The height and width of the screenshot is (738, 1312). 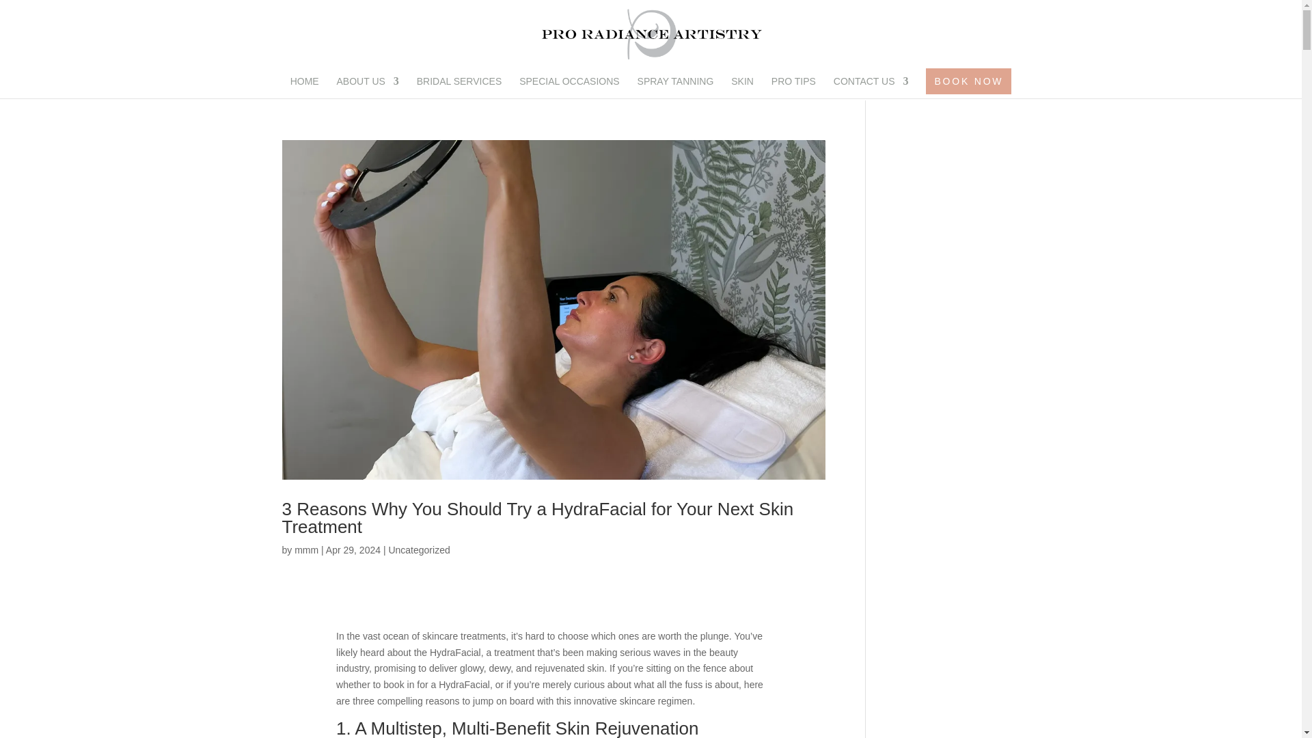 I want to click on HOME, so click(x=304, y=87).